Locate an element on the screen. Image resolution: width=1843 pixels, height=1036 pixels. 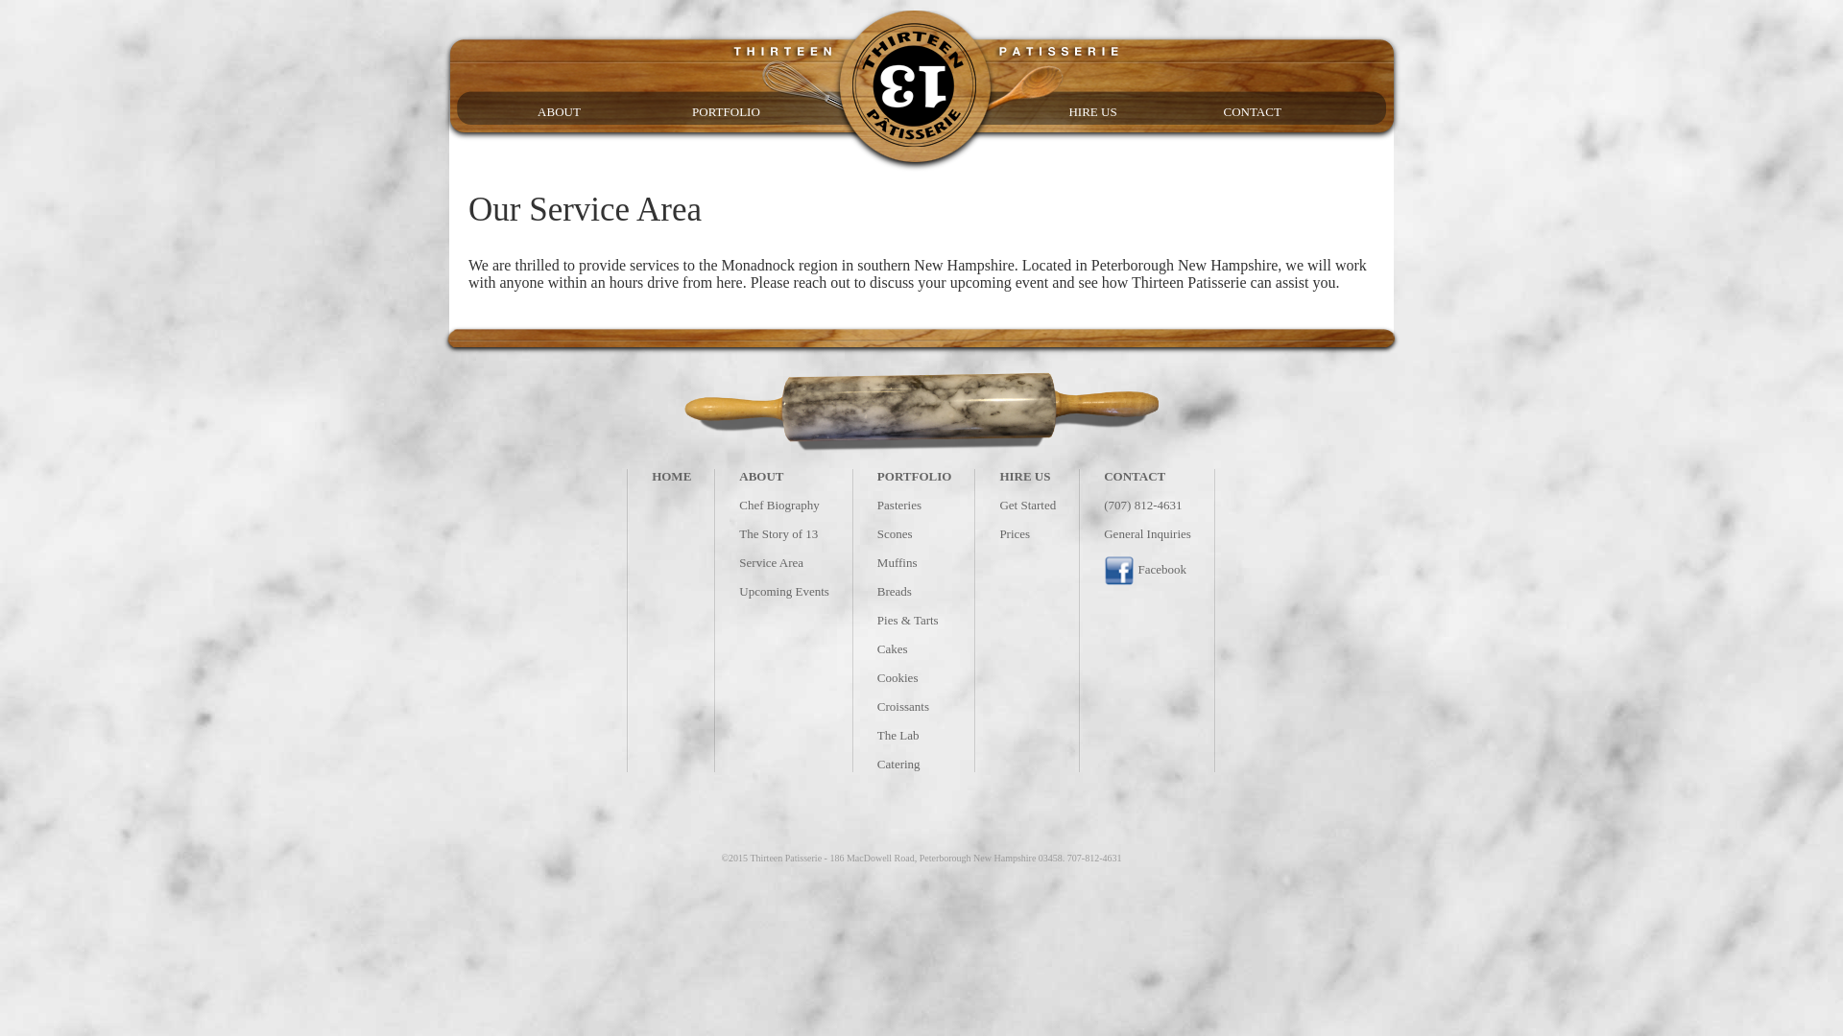
Croissants is located at coordinates (903, 706).